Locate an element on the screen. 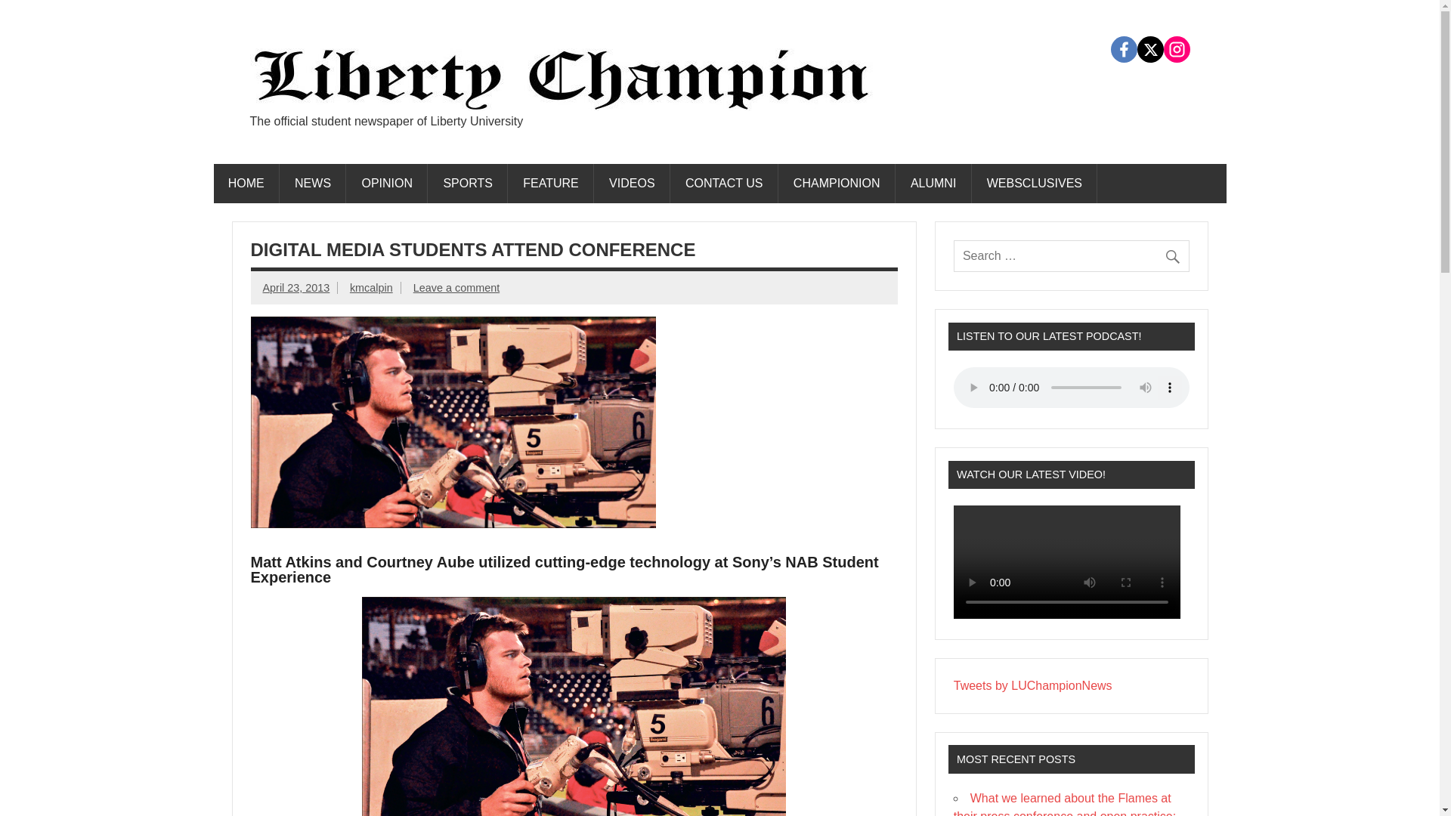  Facebook is located at coordinates (1125, 49).